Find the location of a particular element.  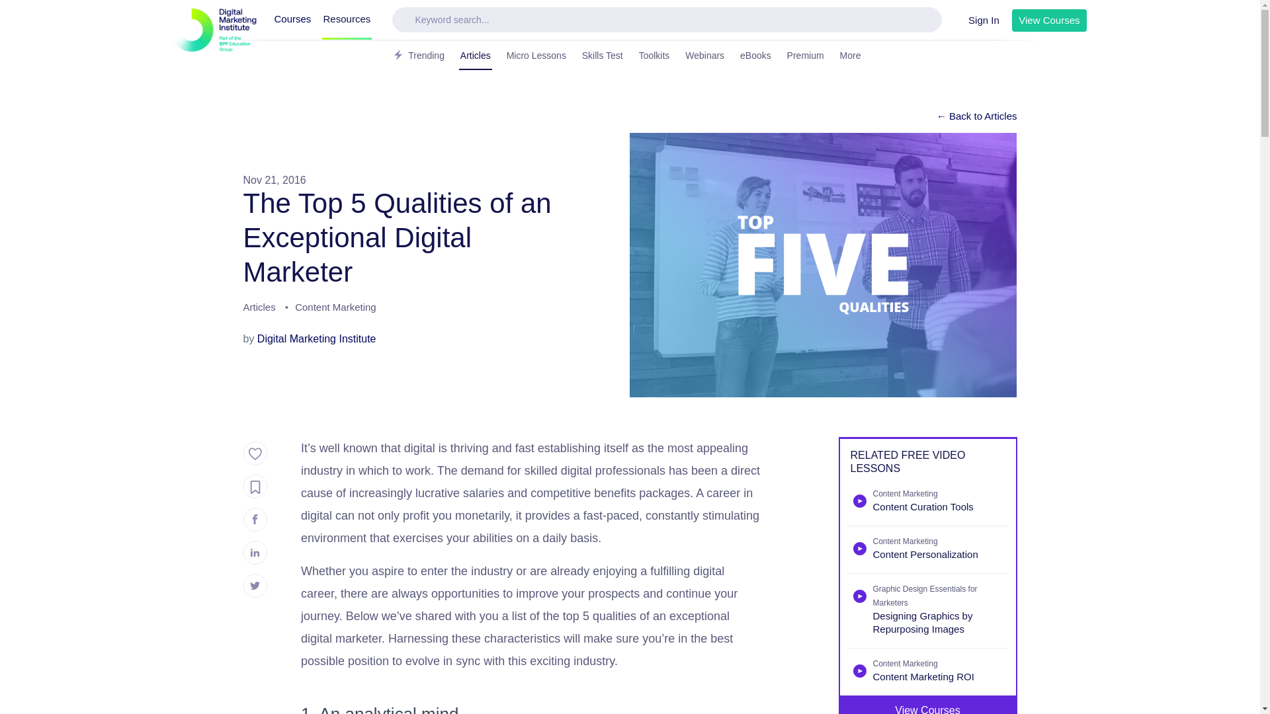

Resources is located at coordinates (347, 20).